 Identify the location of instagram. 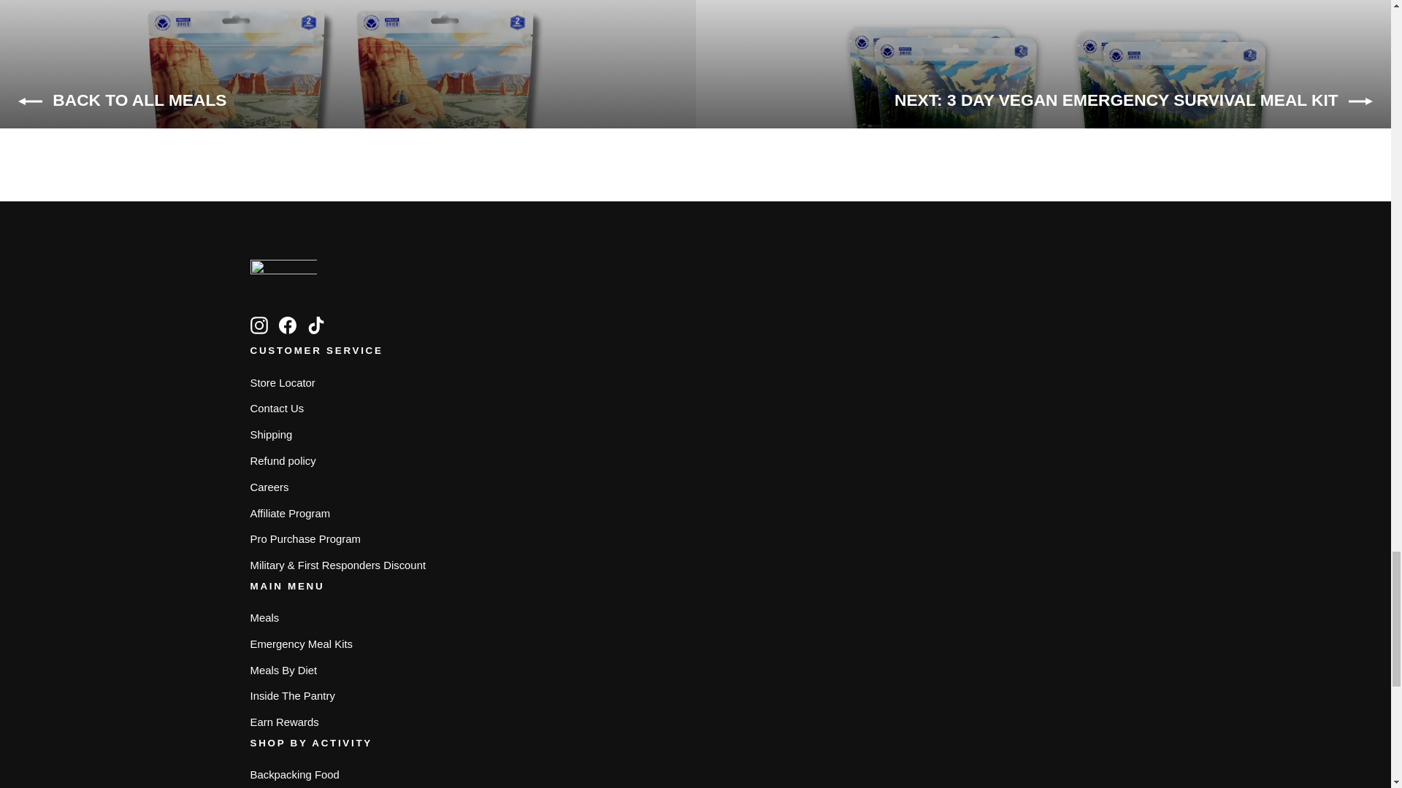
(258, 325).